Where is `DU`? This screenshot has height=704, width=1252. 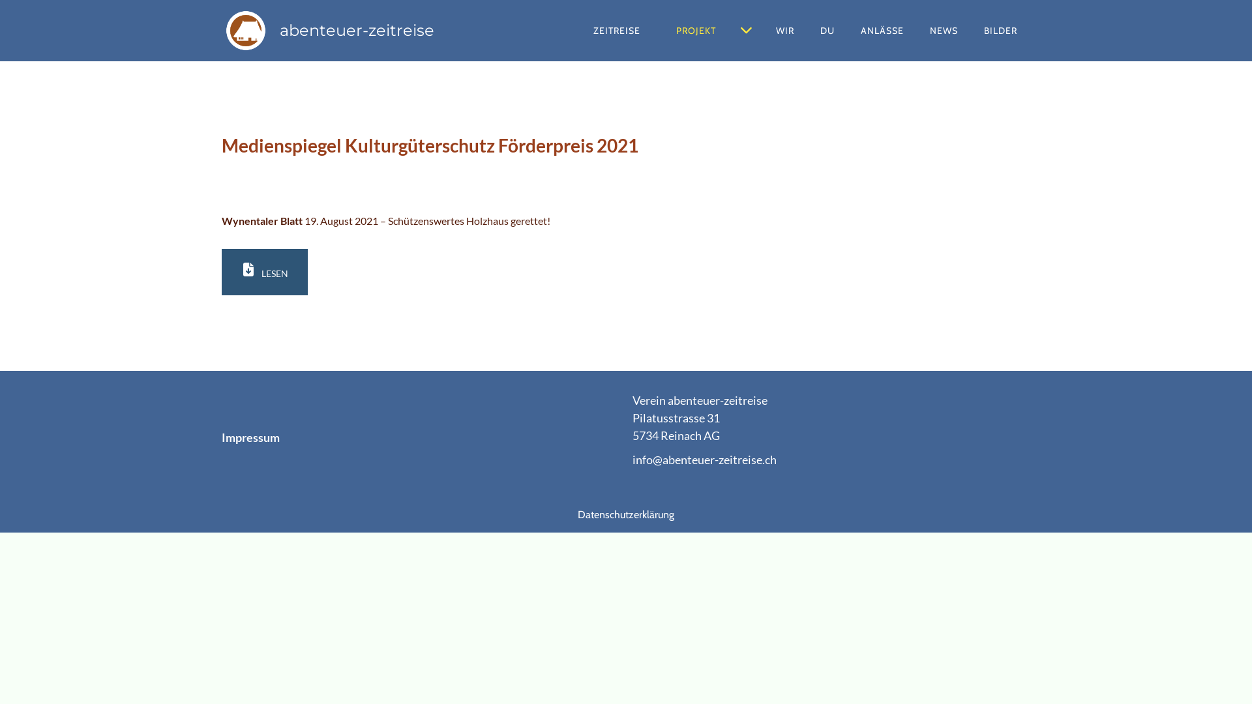 DU is located at coordinates (827, 31).